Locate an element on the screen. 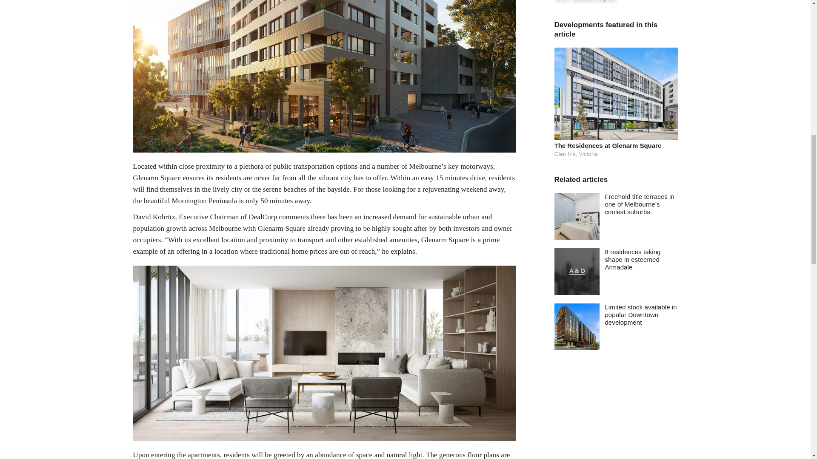 The height and width of the screenshot is (459, 817). The Residences at Glenarm Square is located at coordinates (615, 145).